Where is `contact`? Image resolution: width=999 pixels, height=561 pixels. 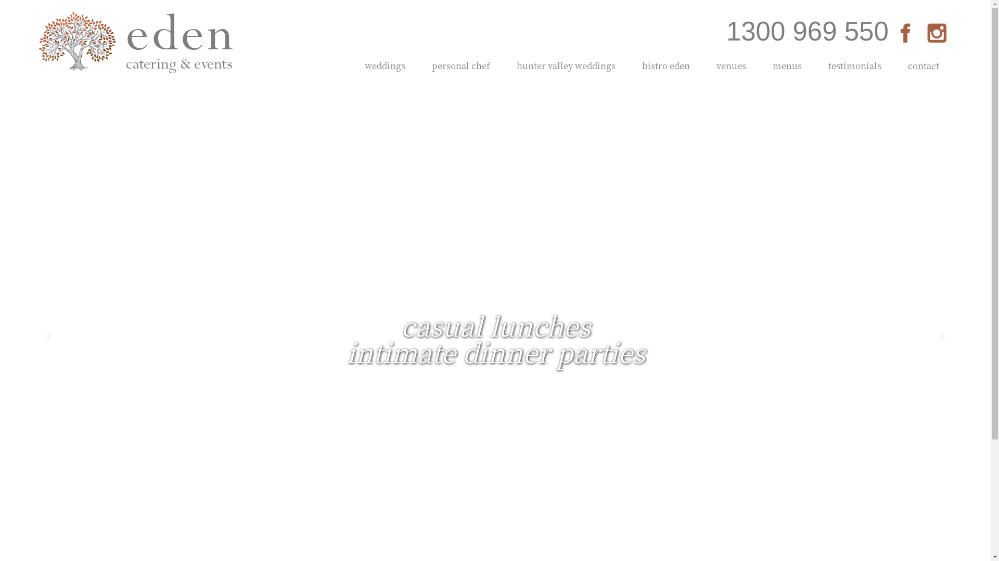 contact is located at coordinates (924, 65).